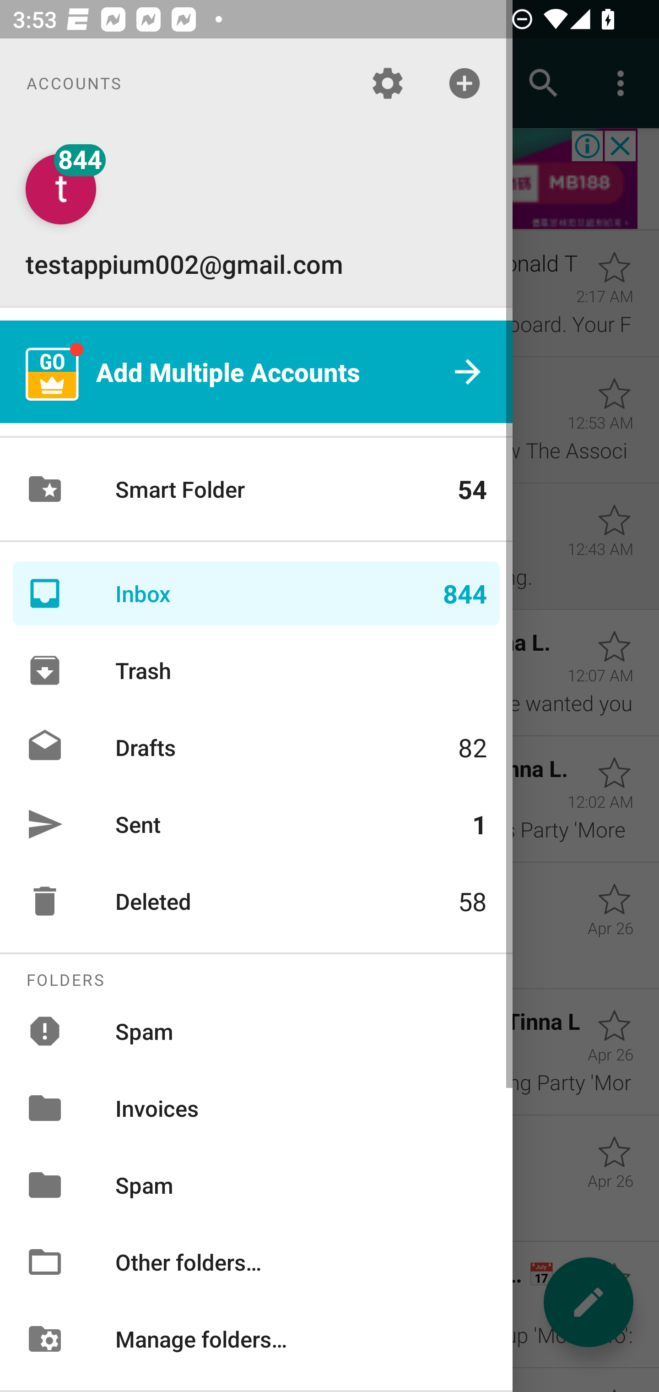 The image size is (659, 1392). I want to click on Manage folders…, so click(256, 1338).